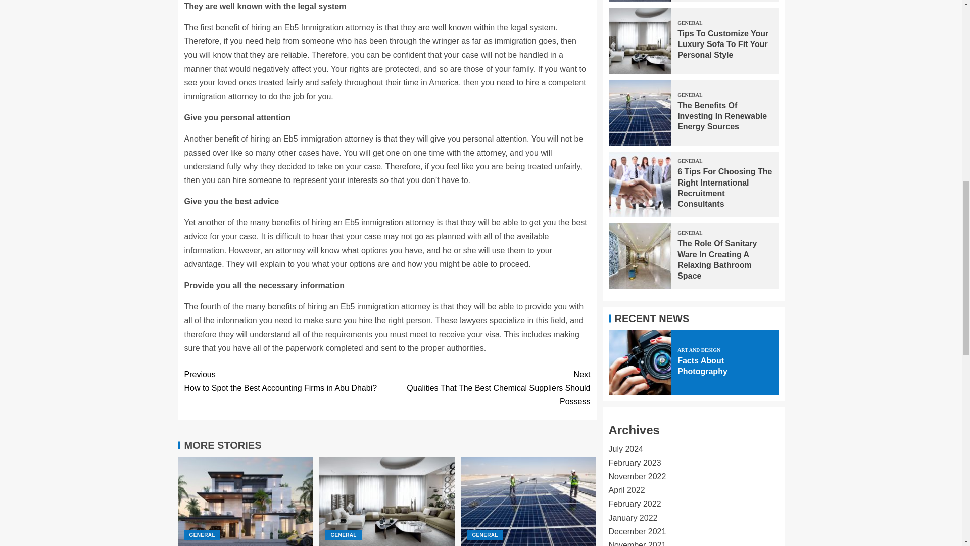  Describe the element at coordinates (343, 535) in the screenshot. I see `GENERAL` at that location.